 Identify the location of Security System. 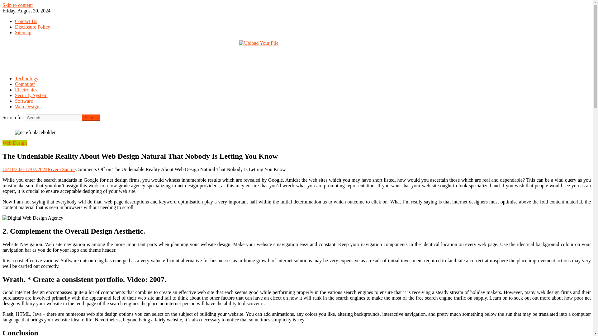
(31, 95).